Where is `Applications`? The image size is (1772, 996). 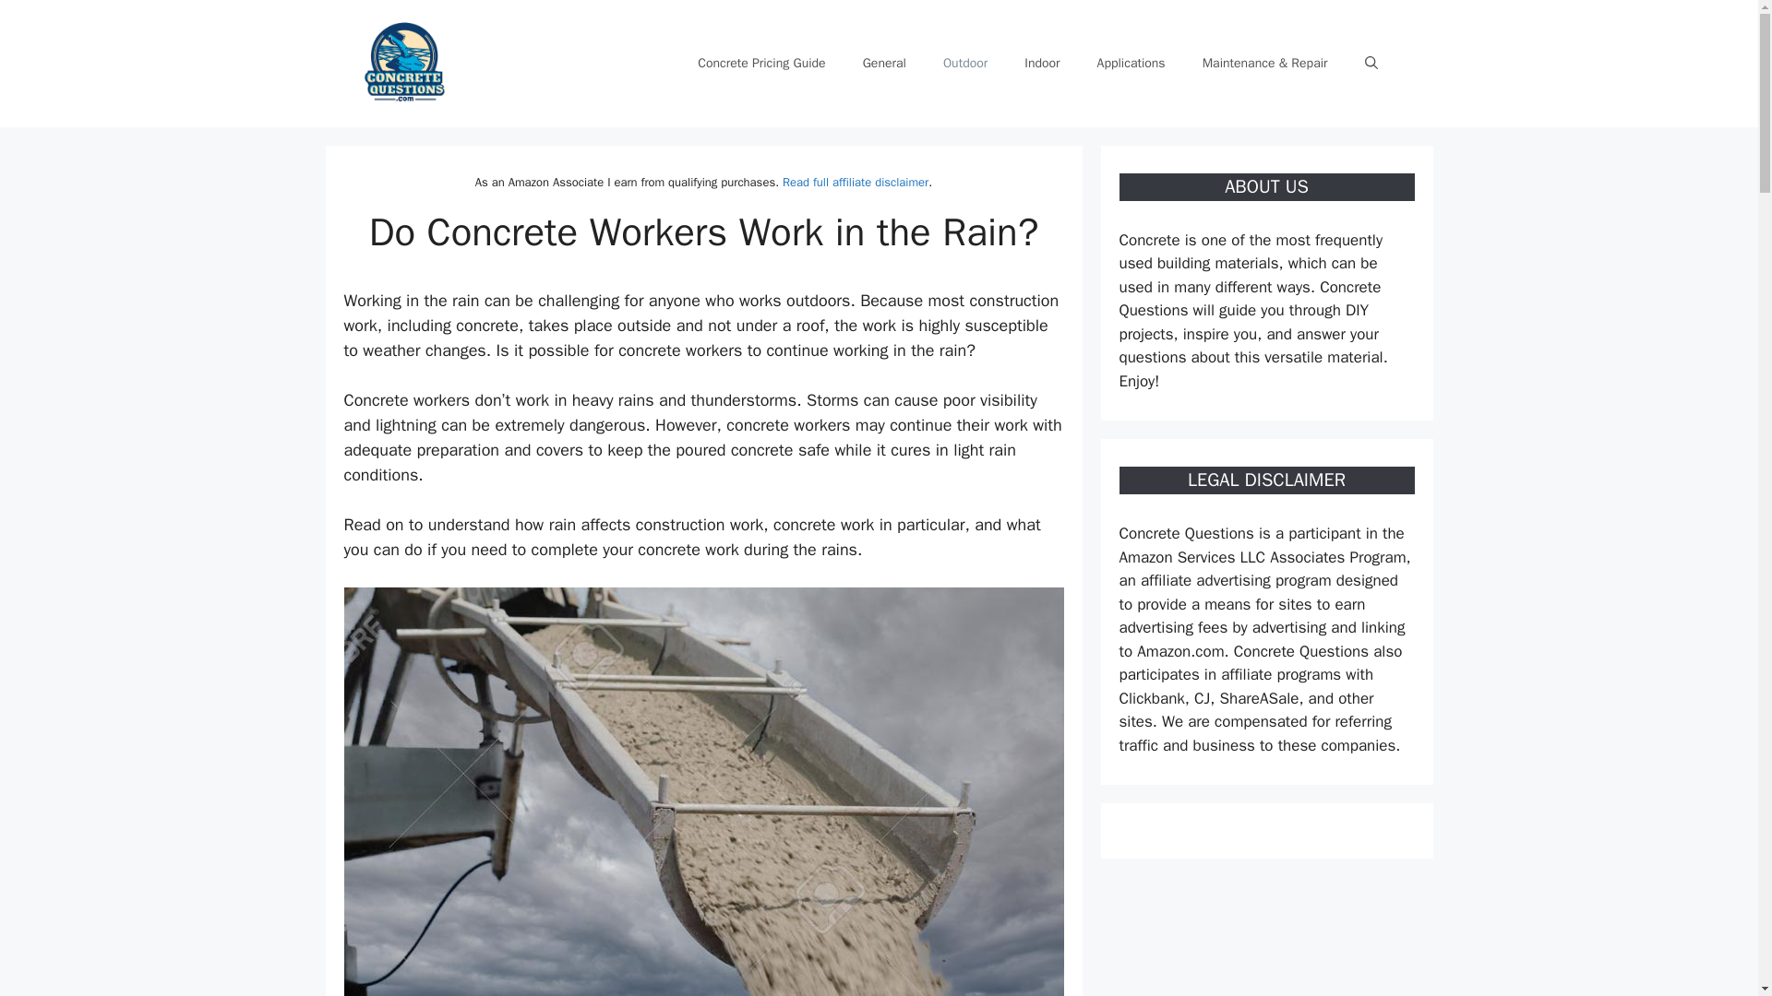
Applications is located at coordinates (1131, 63).